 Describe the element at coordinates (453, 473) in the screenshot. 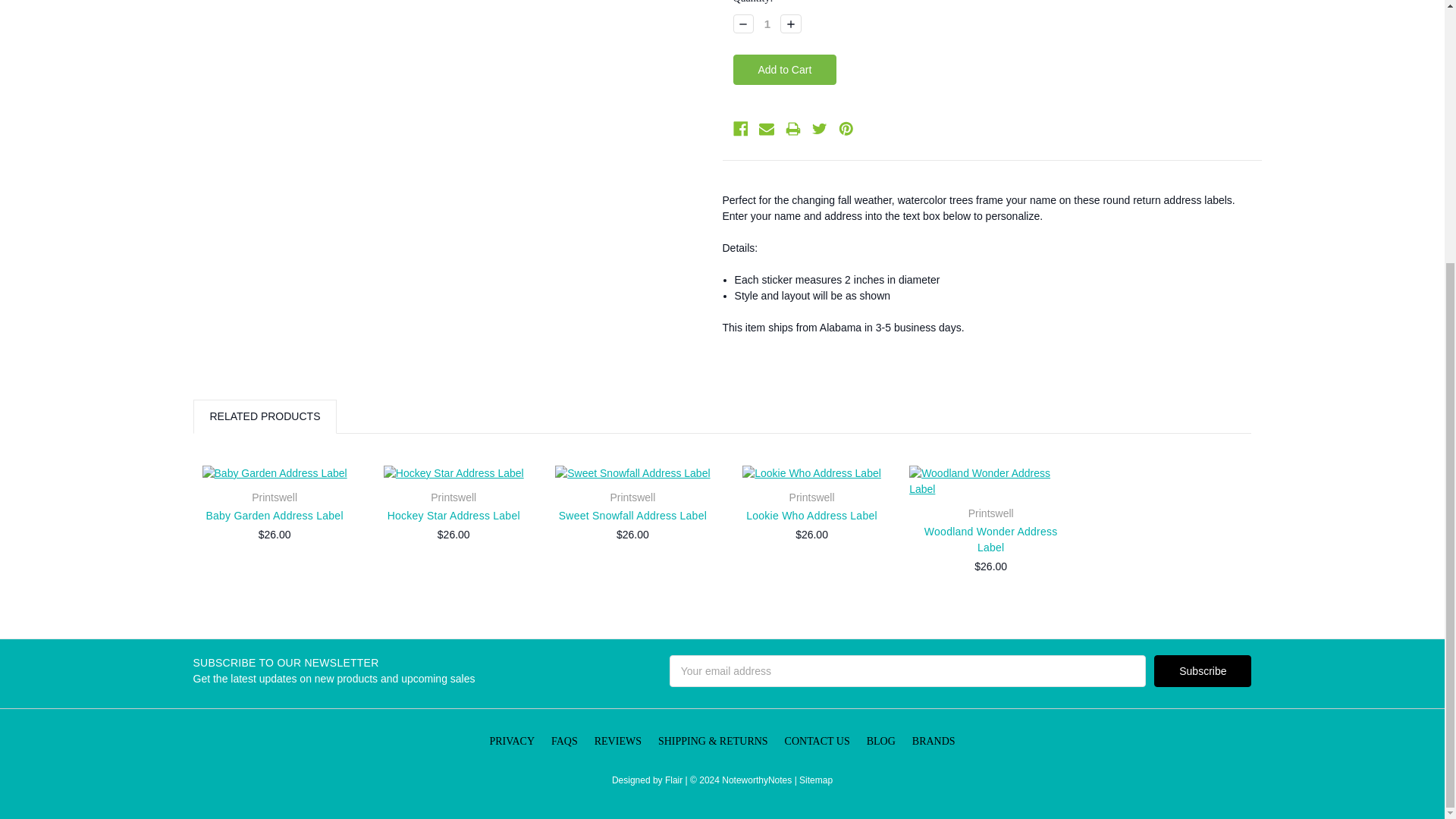

I see `Hockey Star Address Label` at that location.